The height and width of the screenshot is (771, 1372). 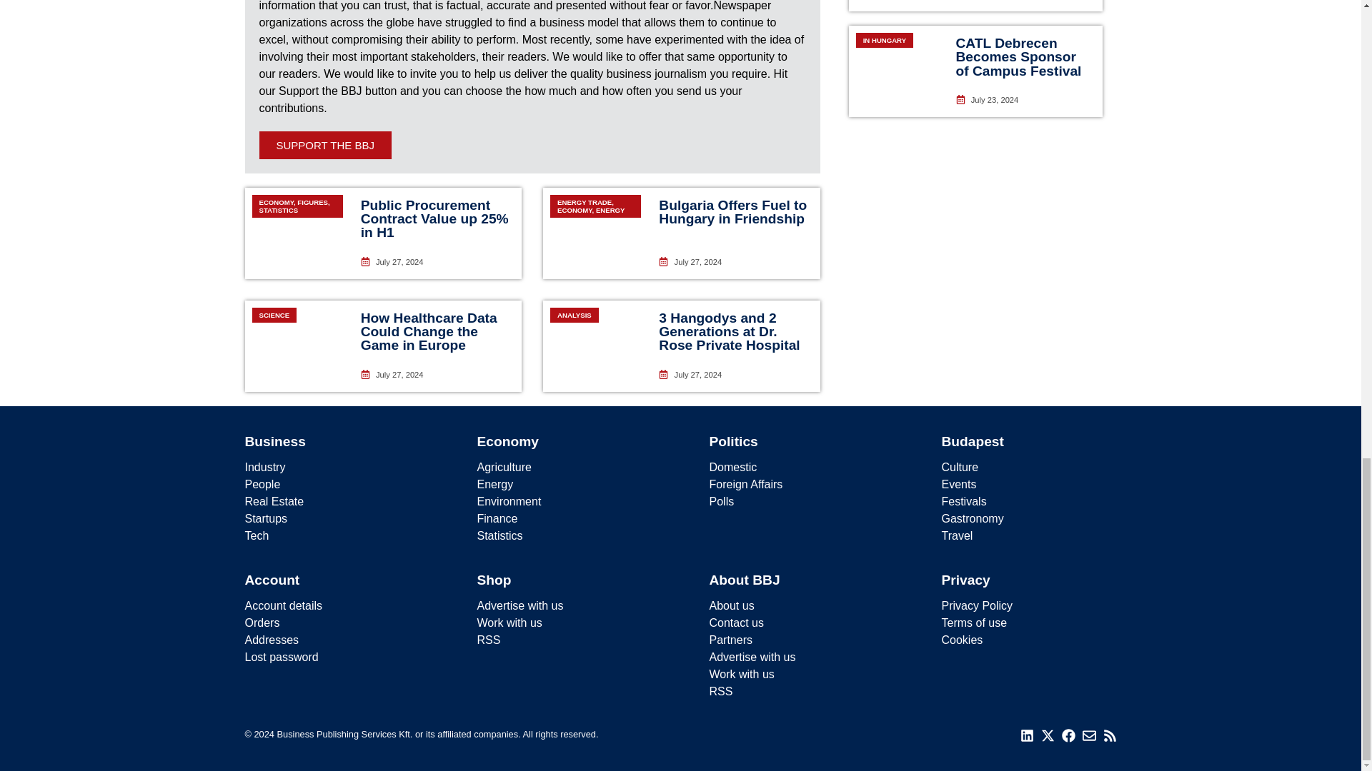 What do you see at coordinates (324, 144) in the screenshot?
I see `SUPPORT THE BBJ` at bounding box center [324, 144].